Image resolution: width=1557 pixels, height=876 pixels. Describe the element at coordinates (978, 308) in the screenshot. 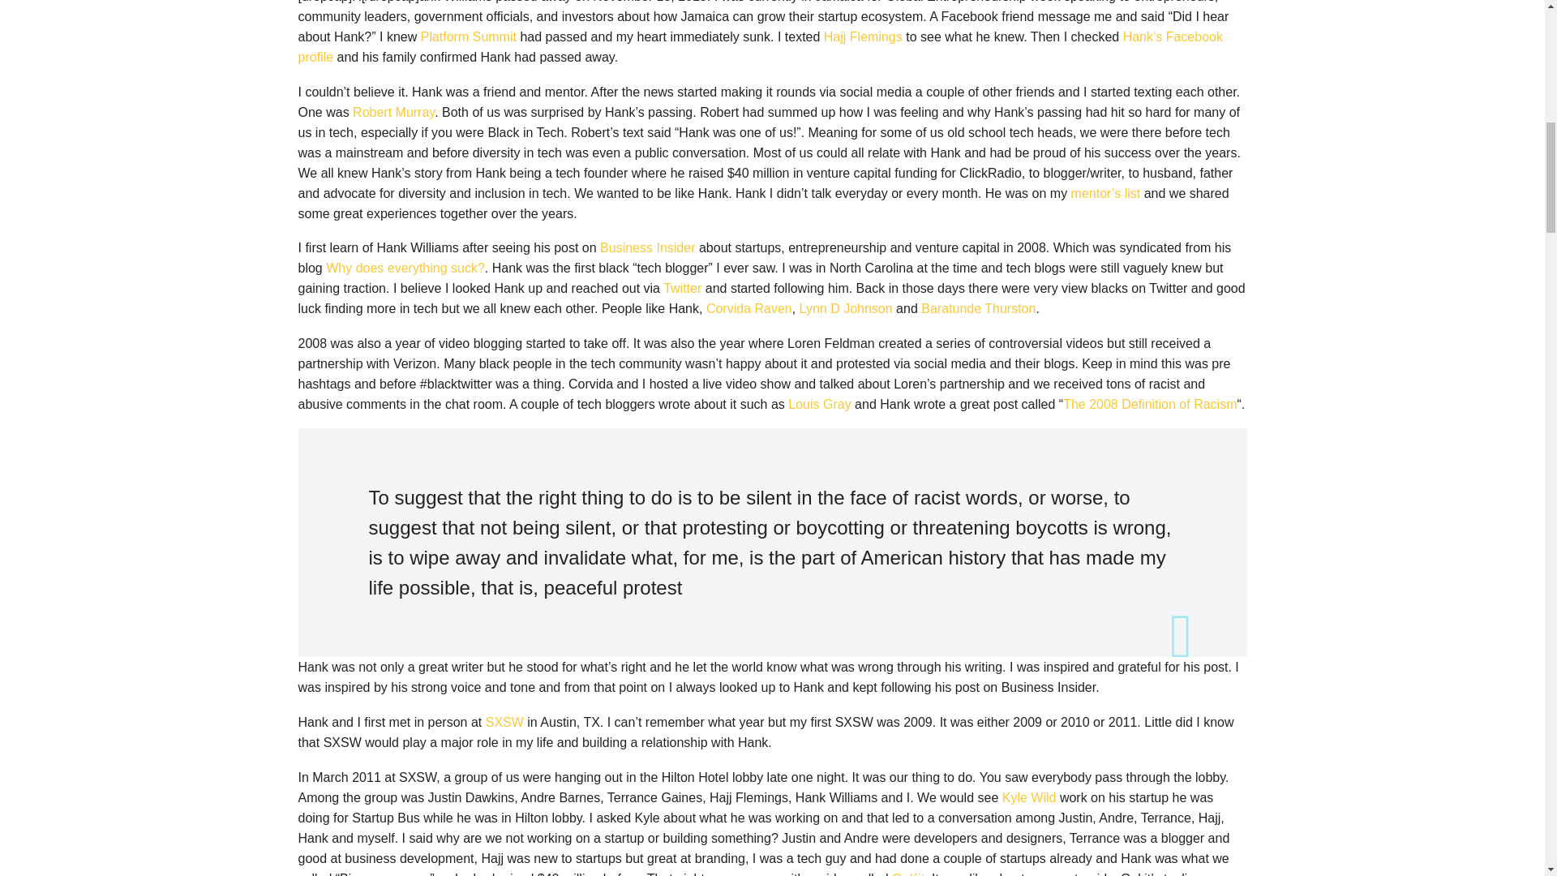

I see `Baratunde Thurston` at that location.